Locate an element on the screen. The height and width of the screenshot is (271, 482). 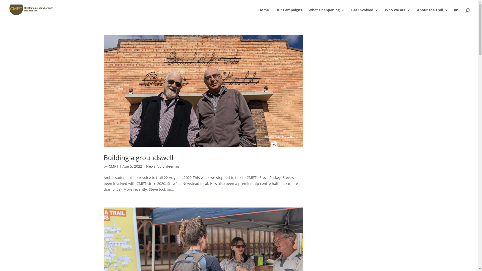
Get Involved is located at coordinates (365, 14).